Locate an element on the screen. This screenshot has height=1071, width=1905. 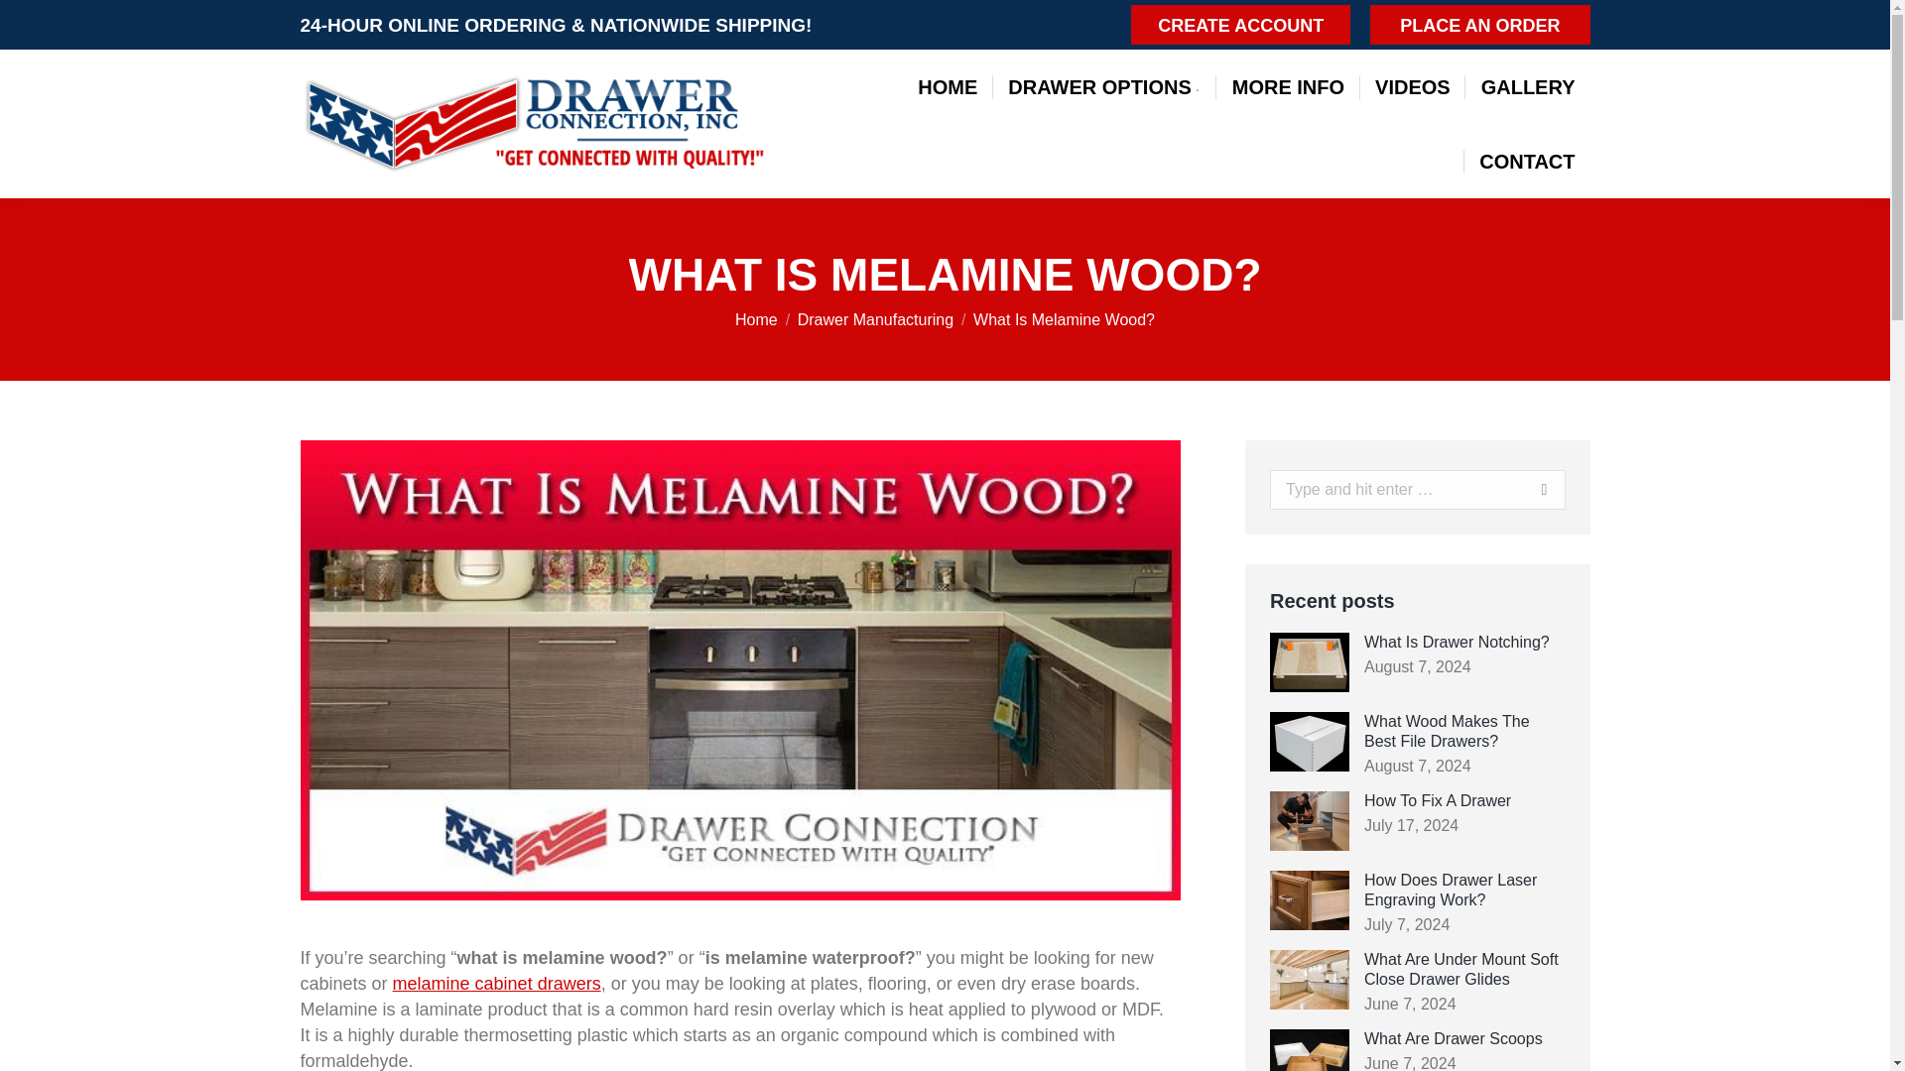
CONTACT is located at coordinates (1526, 161).